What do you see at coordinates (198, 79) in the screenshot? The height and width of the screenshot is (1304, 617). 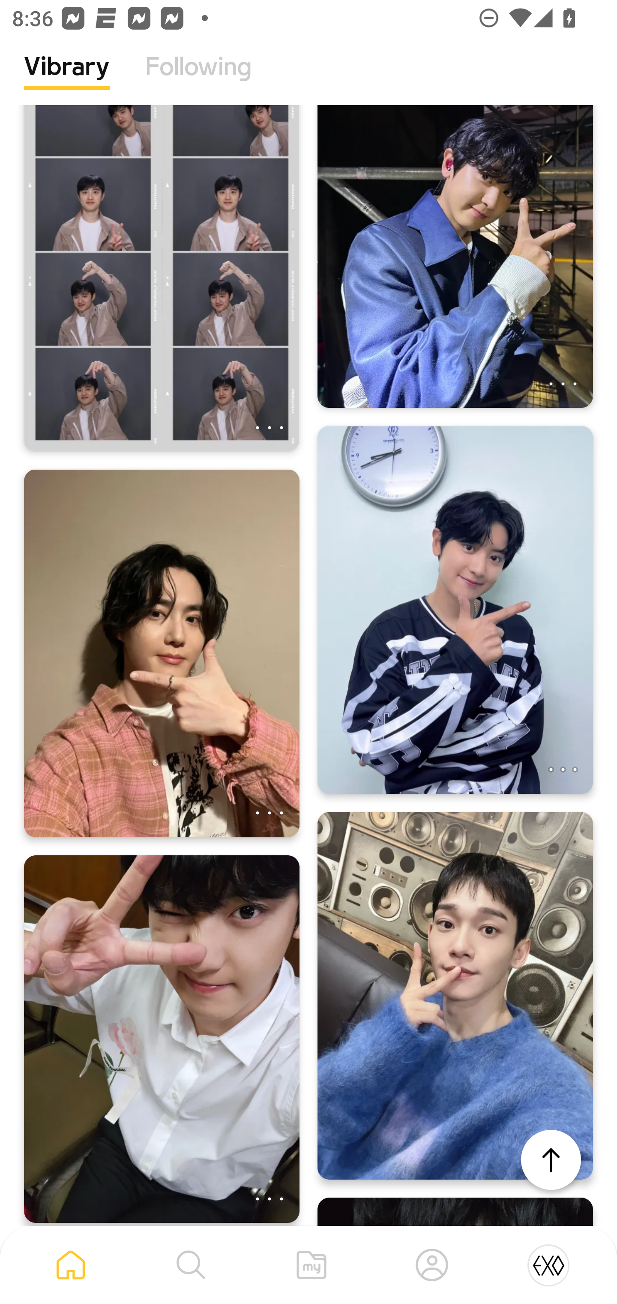 I see `Following` at bounding box center [198, 79].